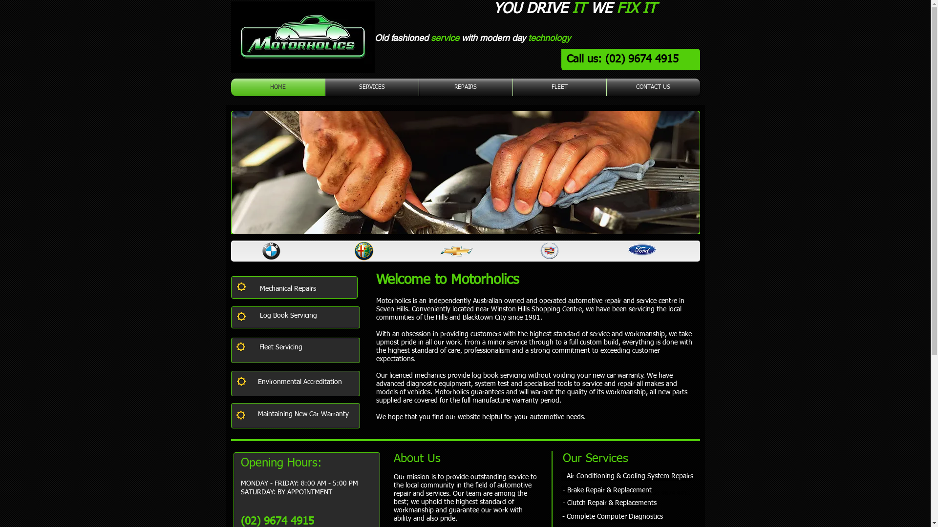 The image size is (938, 527). What do you see at coordinates (306, 382) in the screenshot?
I see `Environmental Accreditation` at bounding box center [306, 382].